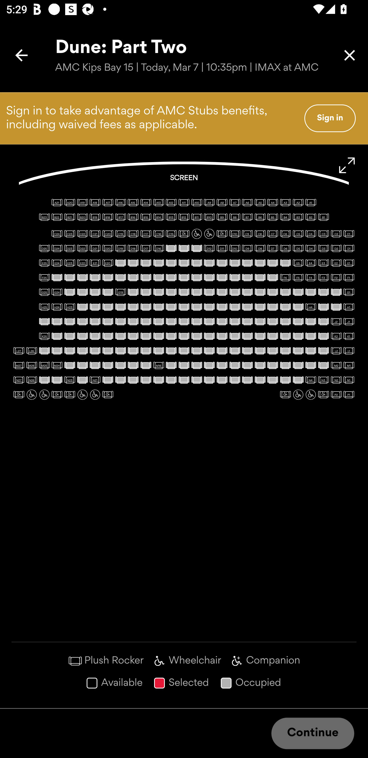 This screenshot has height=758, width=368. I want to click on E4, Regular seat, available, so click(311, 263).